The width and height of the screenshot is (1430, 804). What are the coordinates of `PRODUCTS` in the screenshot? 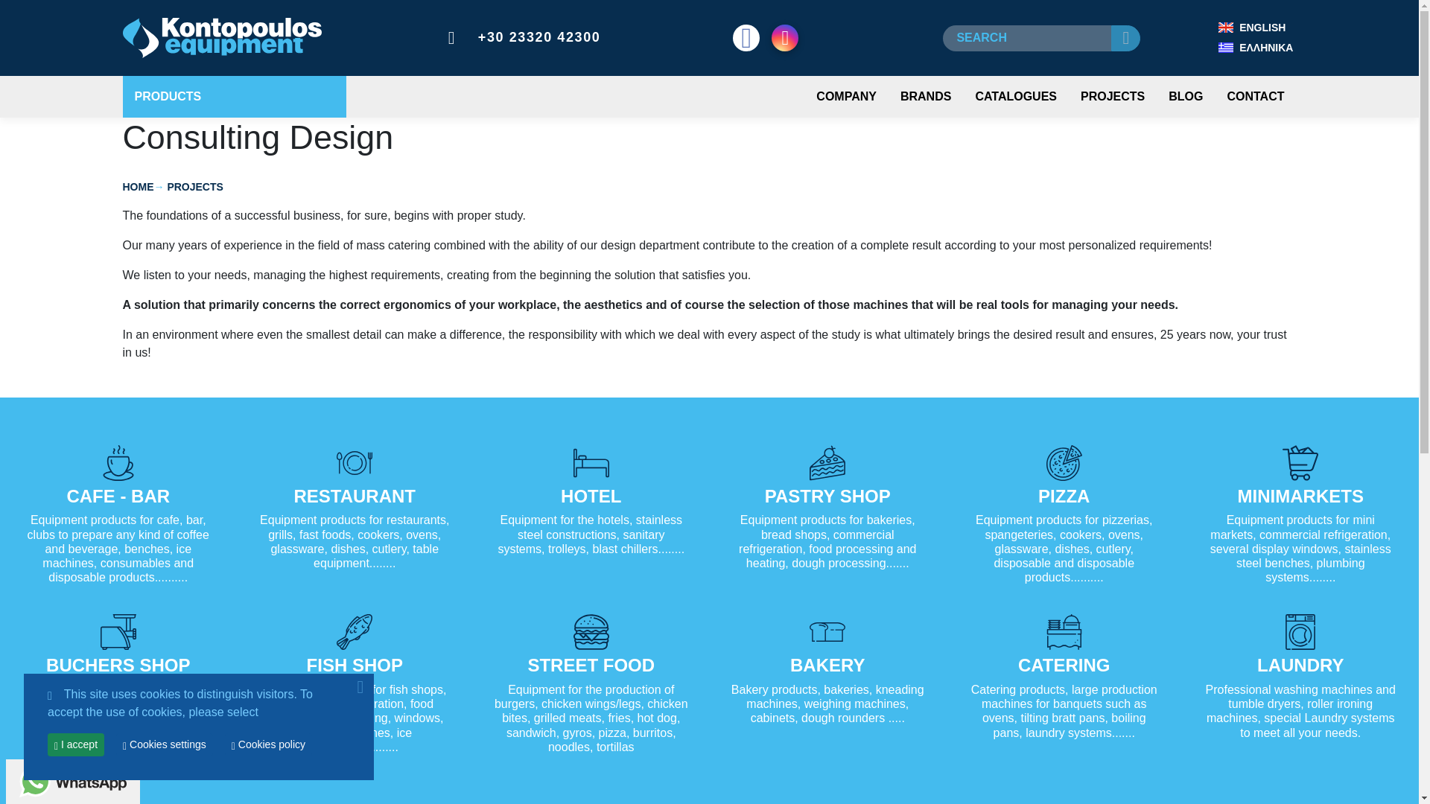 It's located at (234, 96).